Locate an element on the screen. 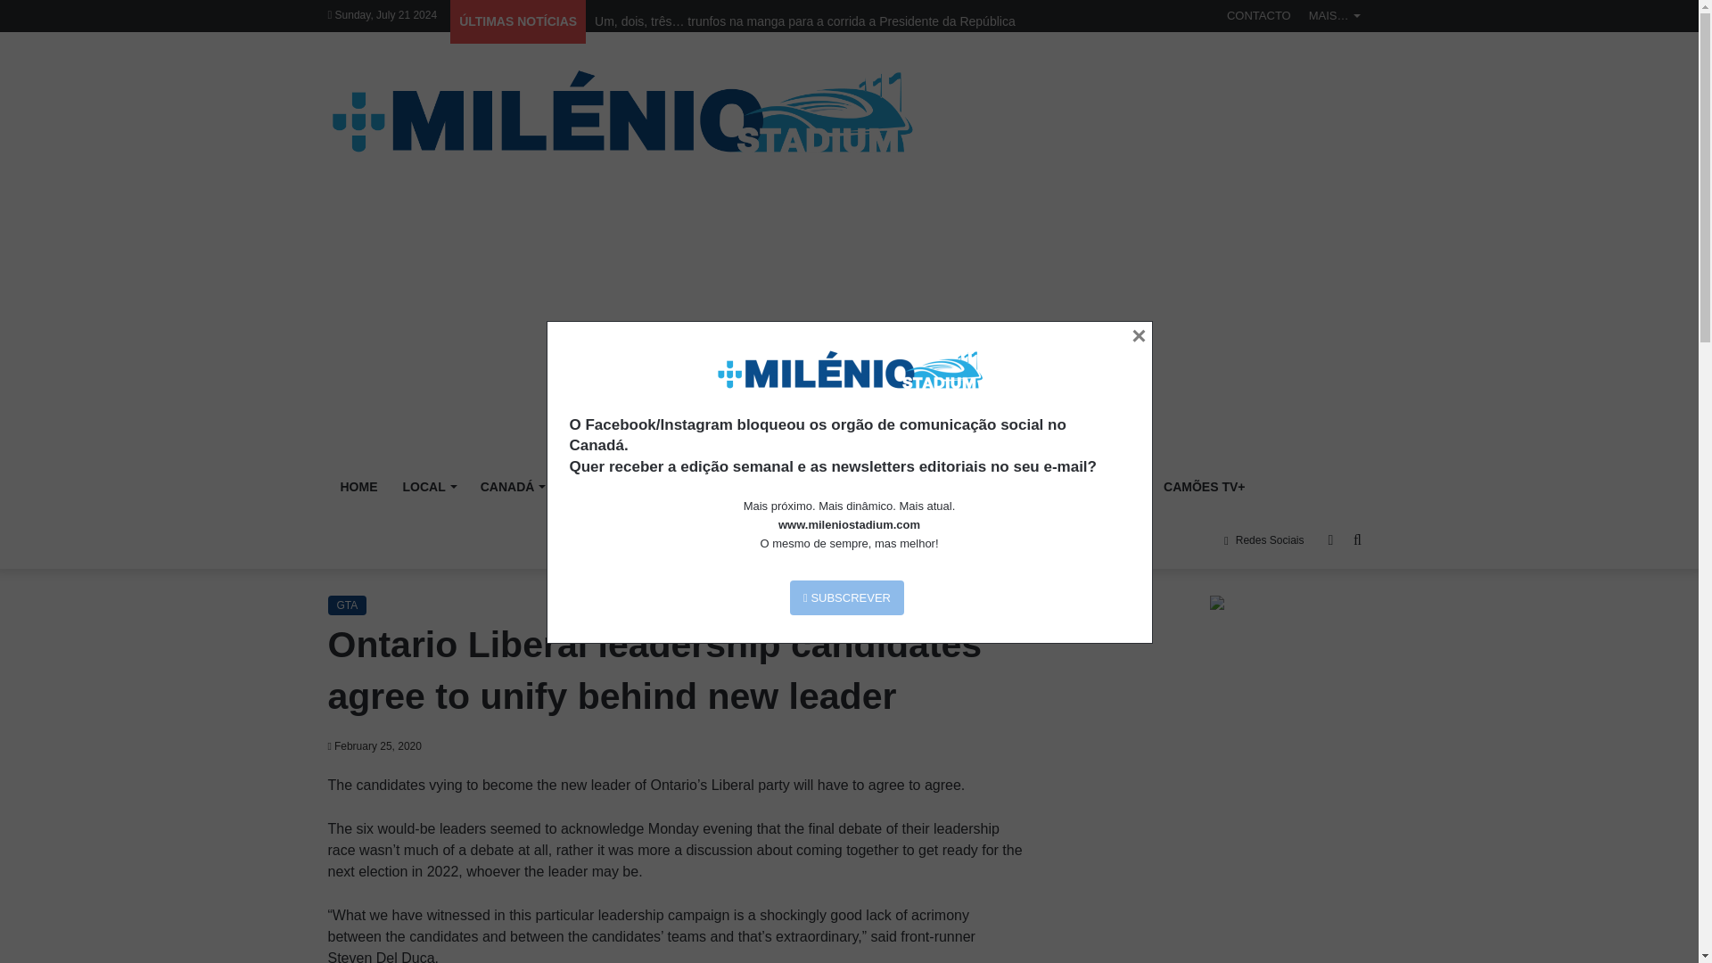 This screenshot has width=1712, height=963. Milenio Stadium is located at coordinates (621, 112).